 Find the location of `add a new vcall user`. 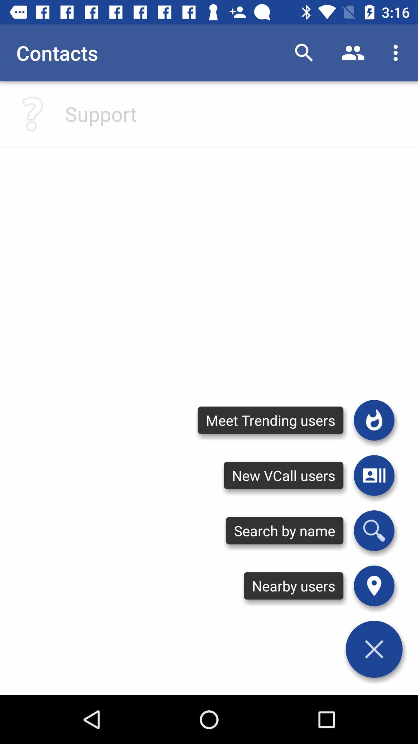

add a new vcall user is located at coordinates (374, 475).